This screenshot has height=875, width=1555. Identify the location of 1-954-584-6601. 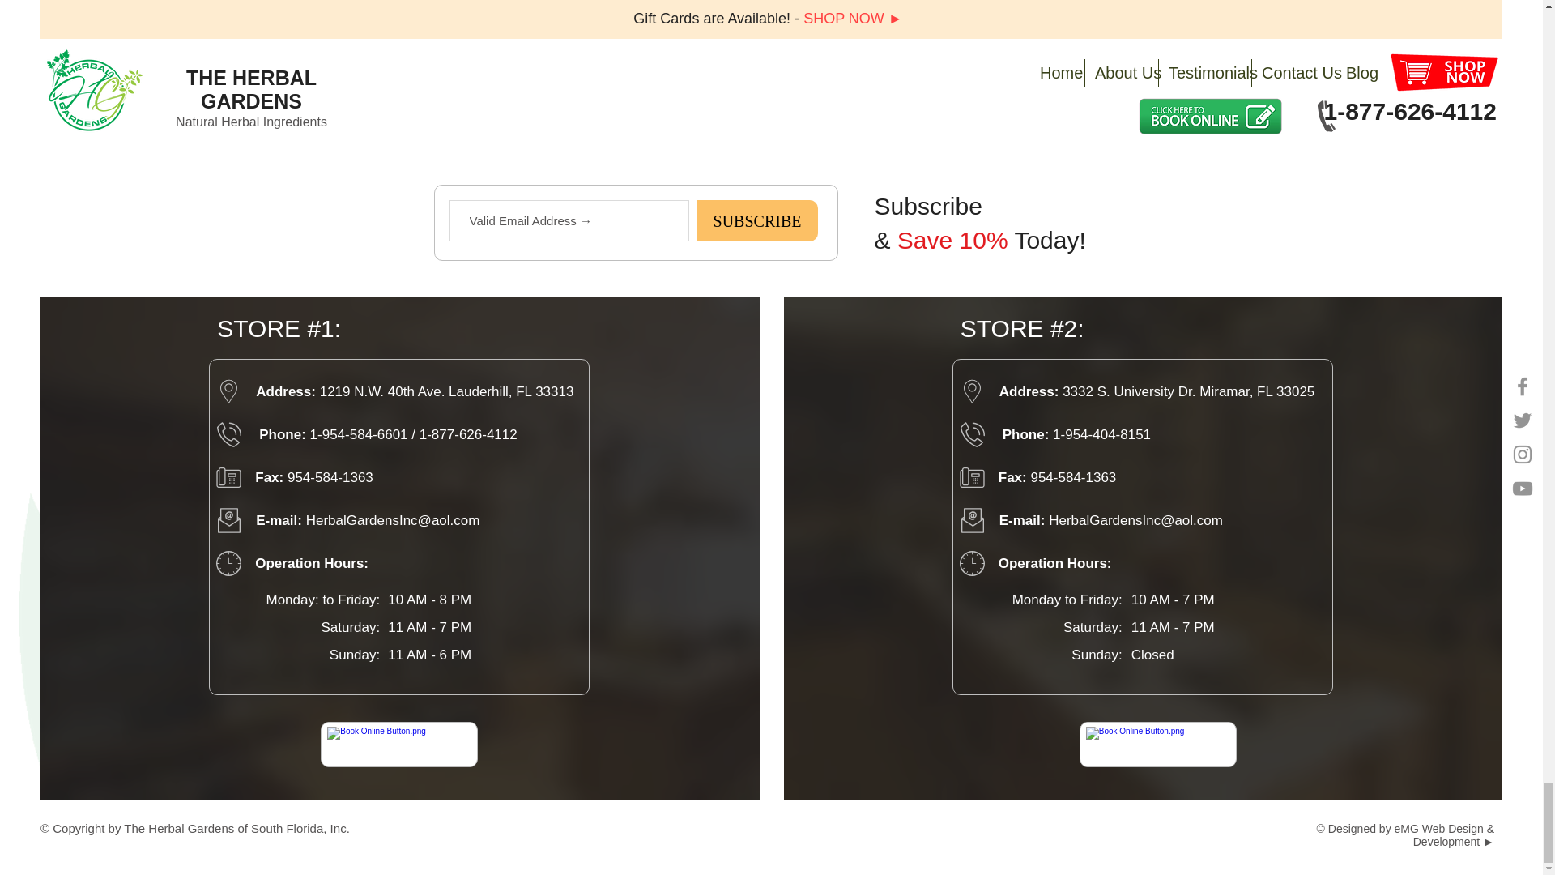
(358, 434).